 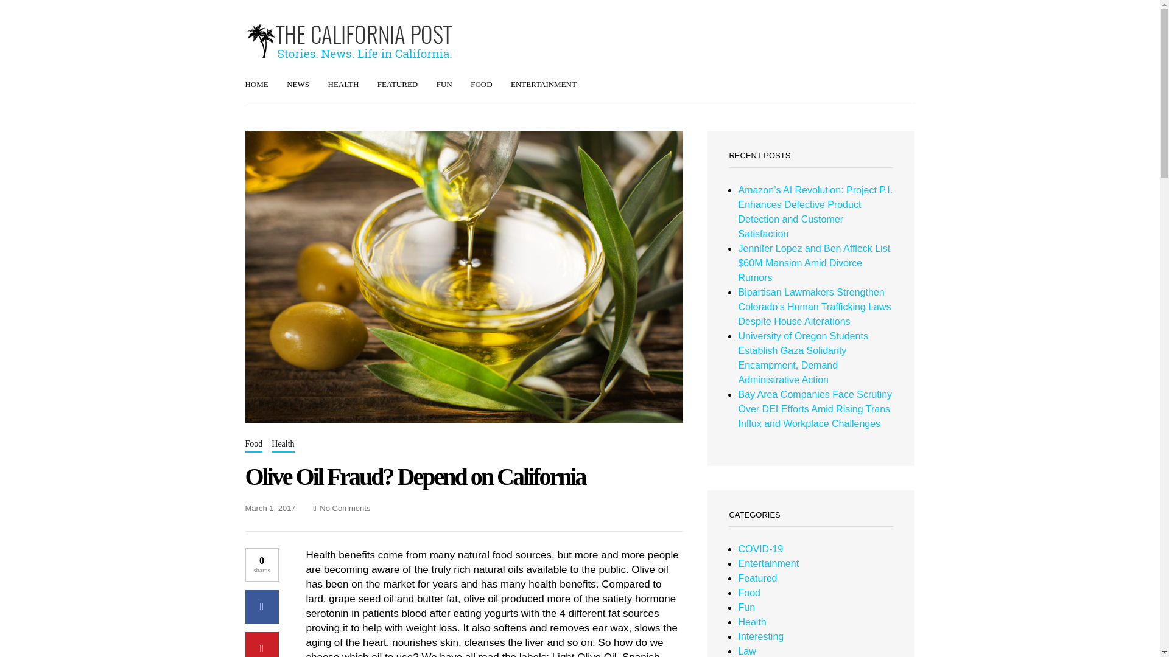 What do you see at coordinates (749, 593) in the screenshot?
I see `Food` at bounding box center [749, 593].